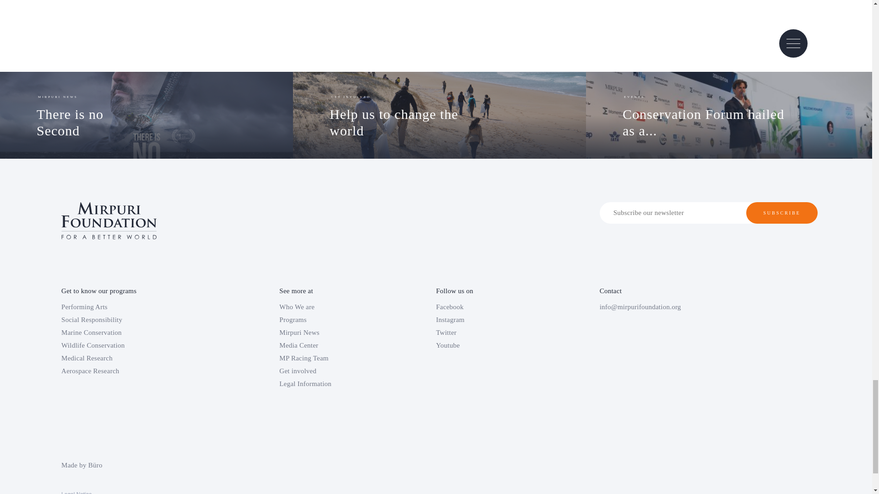  Describe the element at coordinates (327, 332) in the screenshot. I see `Aerospace Research` at that location.